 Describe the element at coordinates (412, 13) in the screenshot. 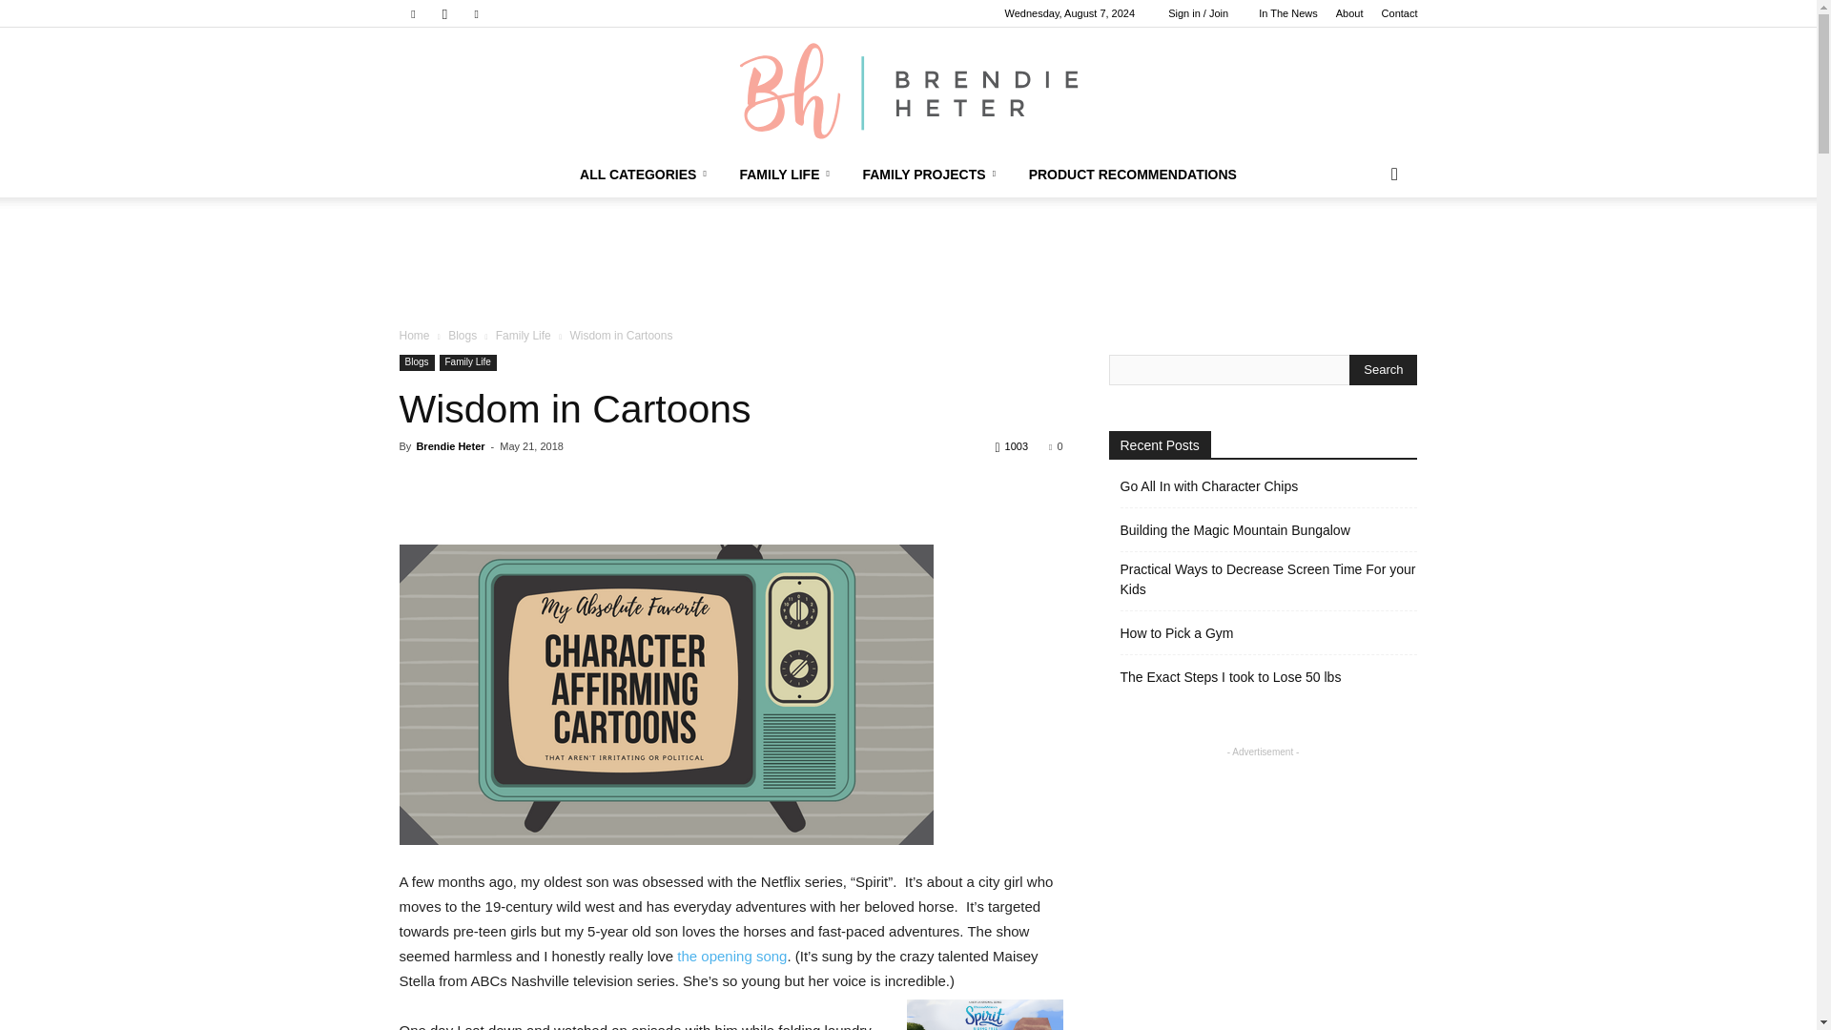

I see `Facebook` at that location.